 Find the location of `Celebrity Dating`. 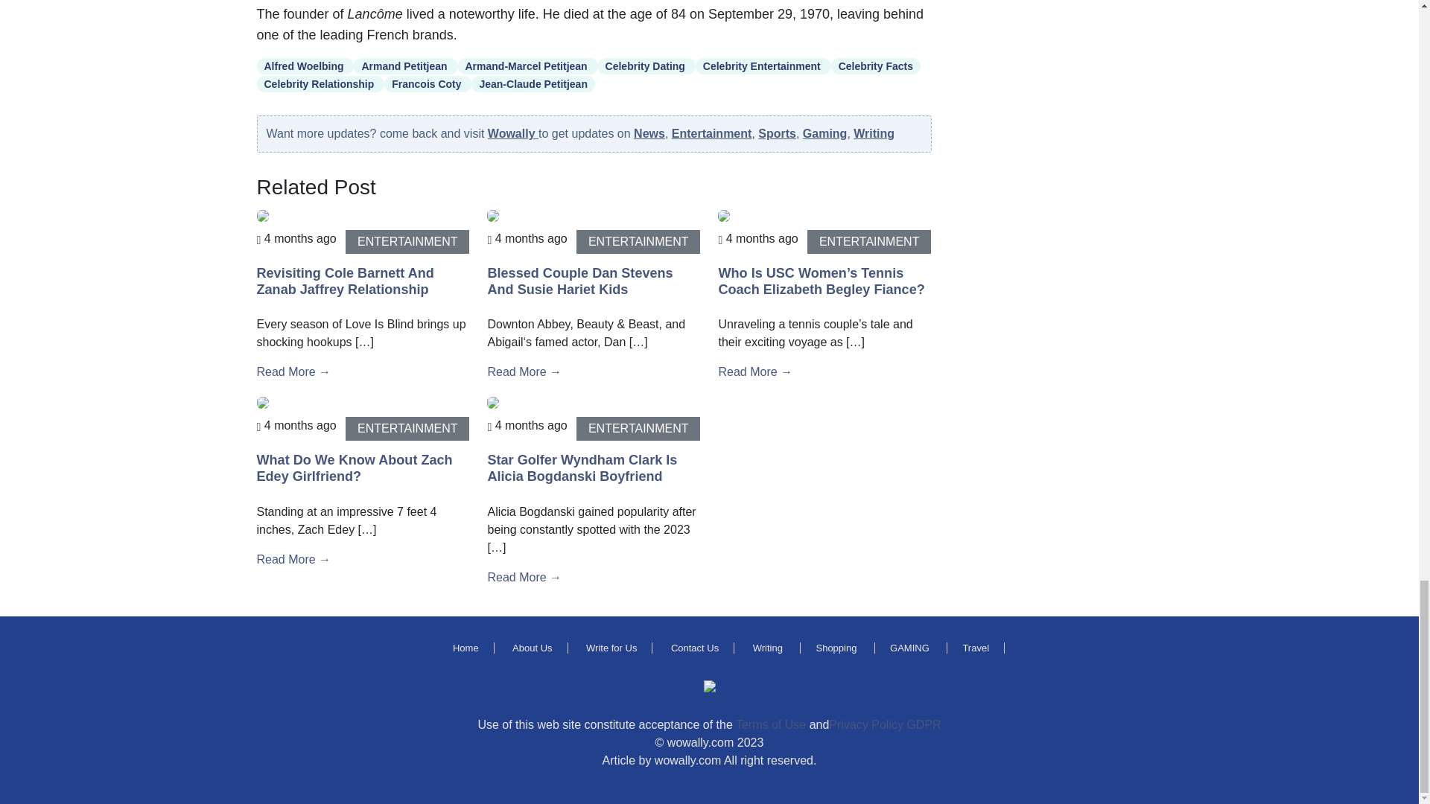

Celebrity Dating is located at coordinates (646, 66).